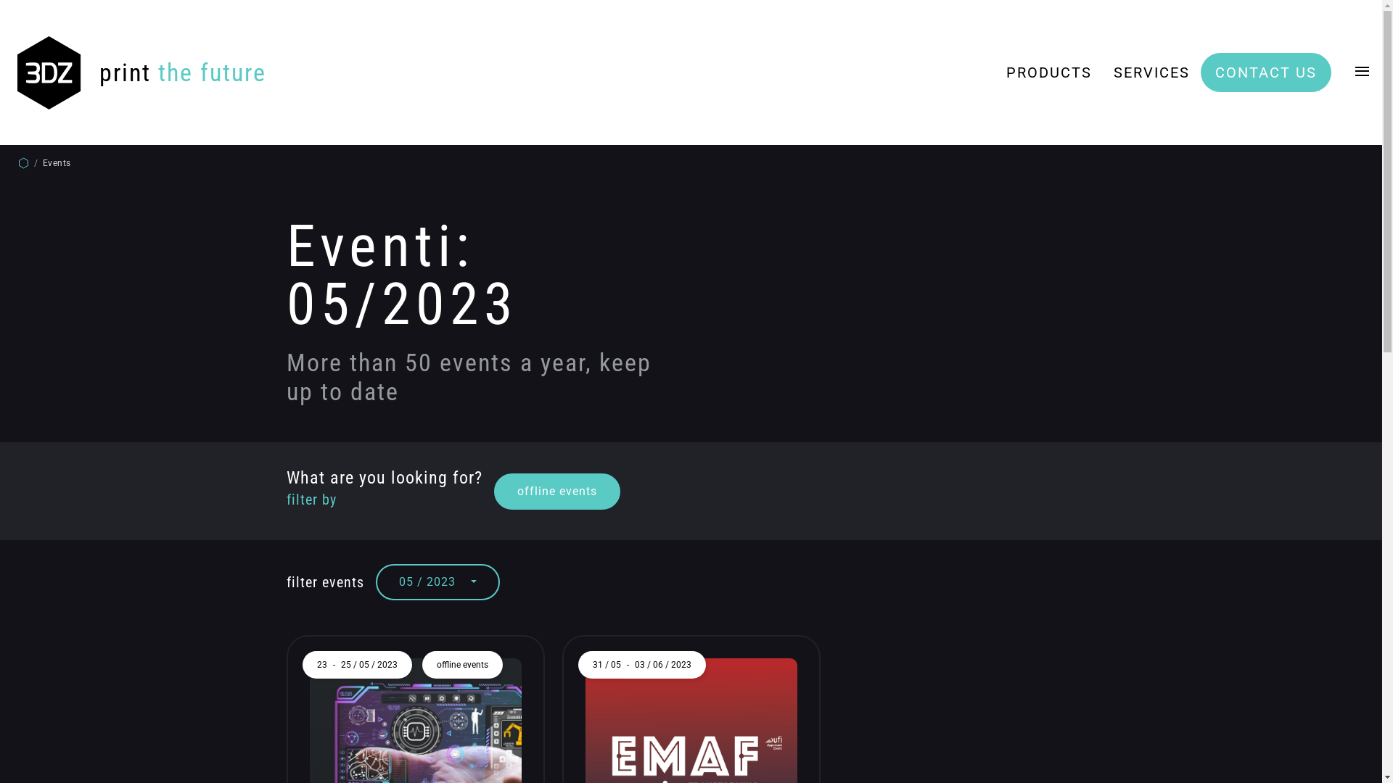 The image size is (1393, 783). What do you see at coordinates (23, 163) in the screenshot?
I see `Homepage` at bounding box center [23, 163].